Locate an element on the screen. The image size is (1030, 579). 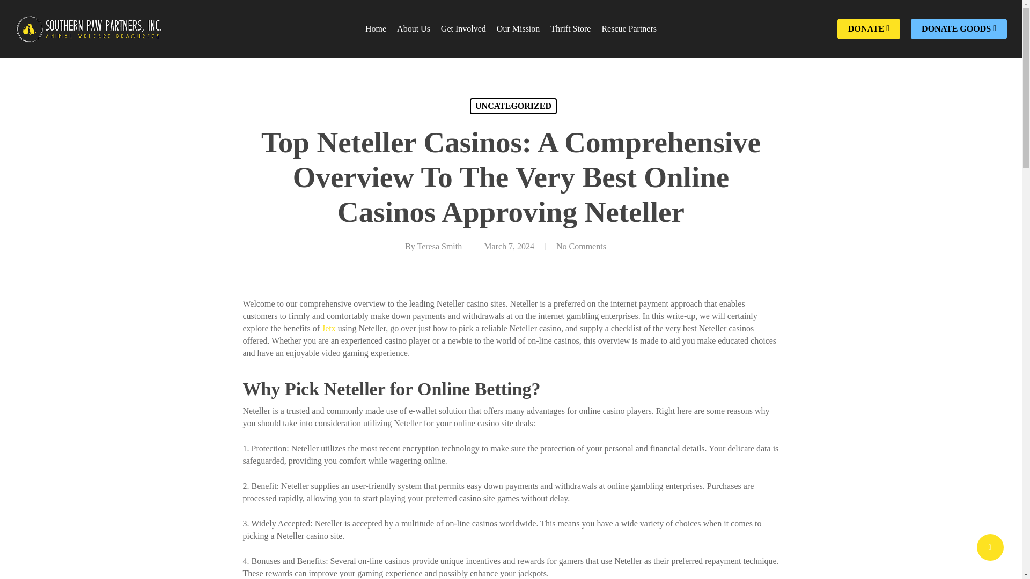
UNCATEGORIZED is located at coordinates (513, 106).